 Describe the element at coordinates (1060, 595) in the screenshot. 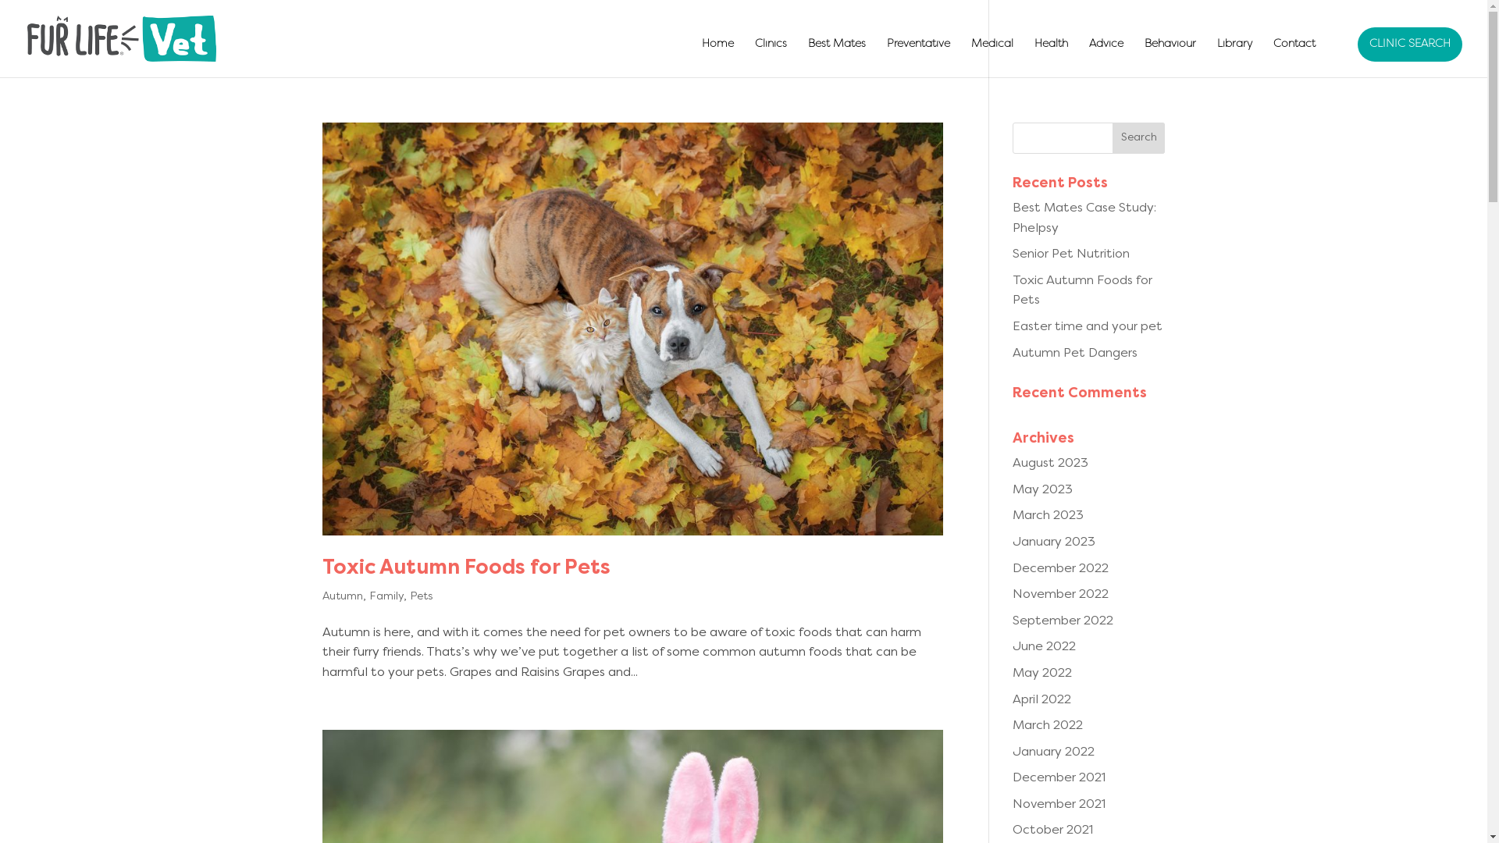

I see `November 2022` at that location.